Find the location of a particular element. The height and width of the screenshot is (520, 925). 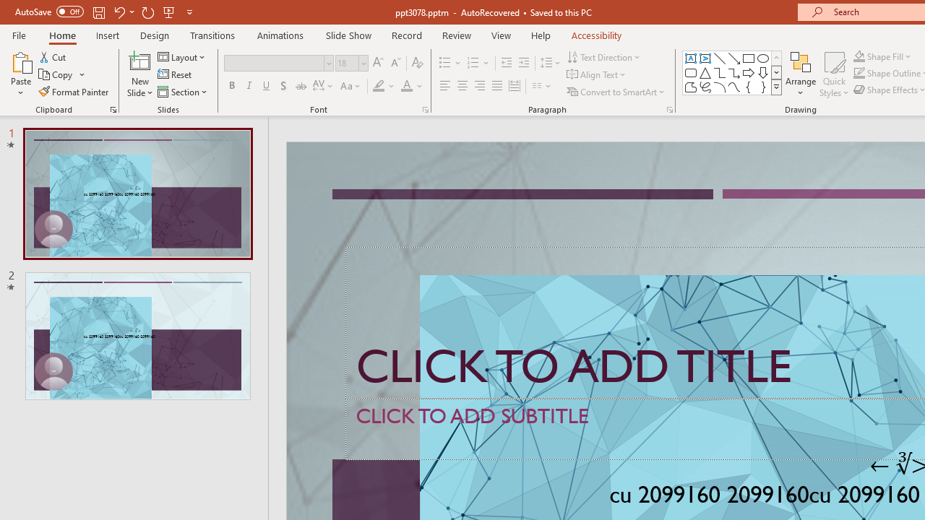

Increase Indent is located at coordinates (524, 64).